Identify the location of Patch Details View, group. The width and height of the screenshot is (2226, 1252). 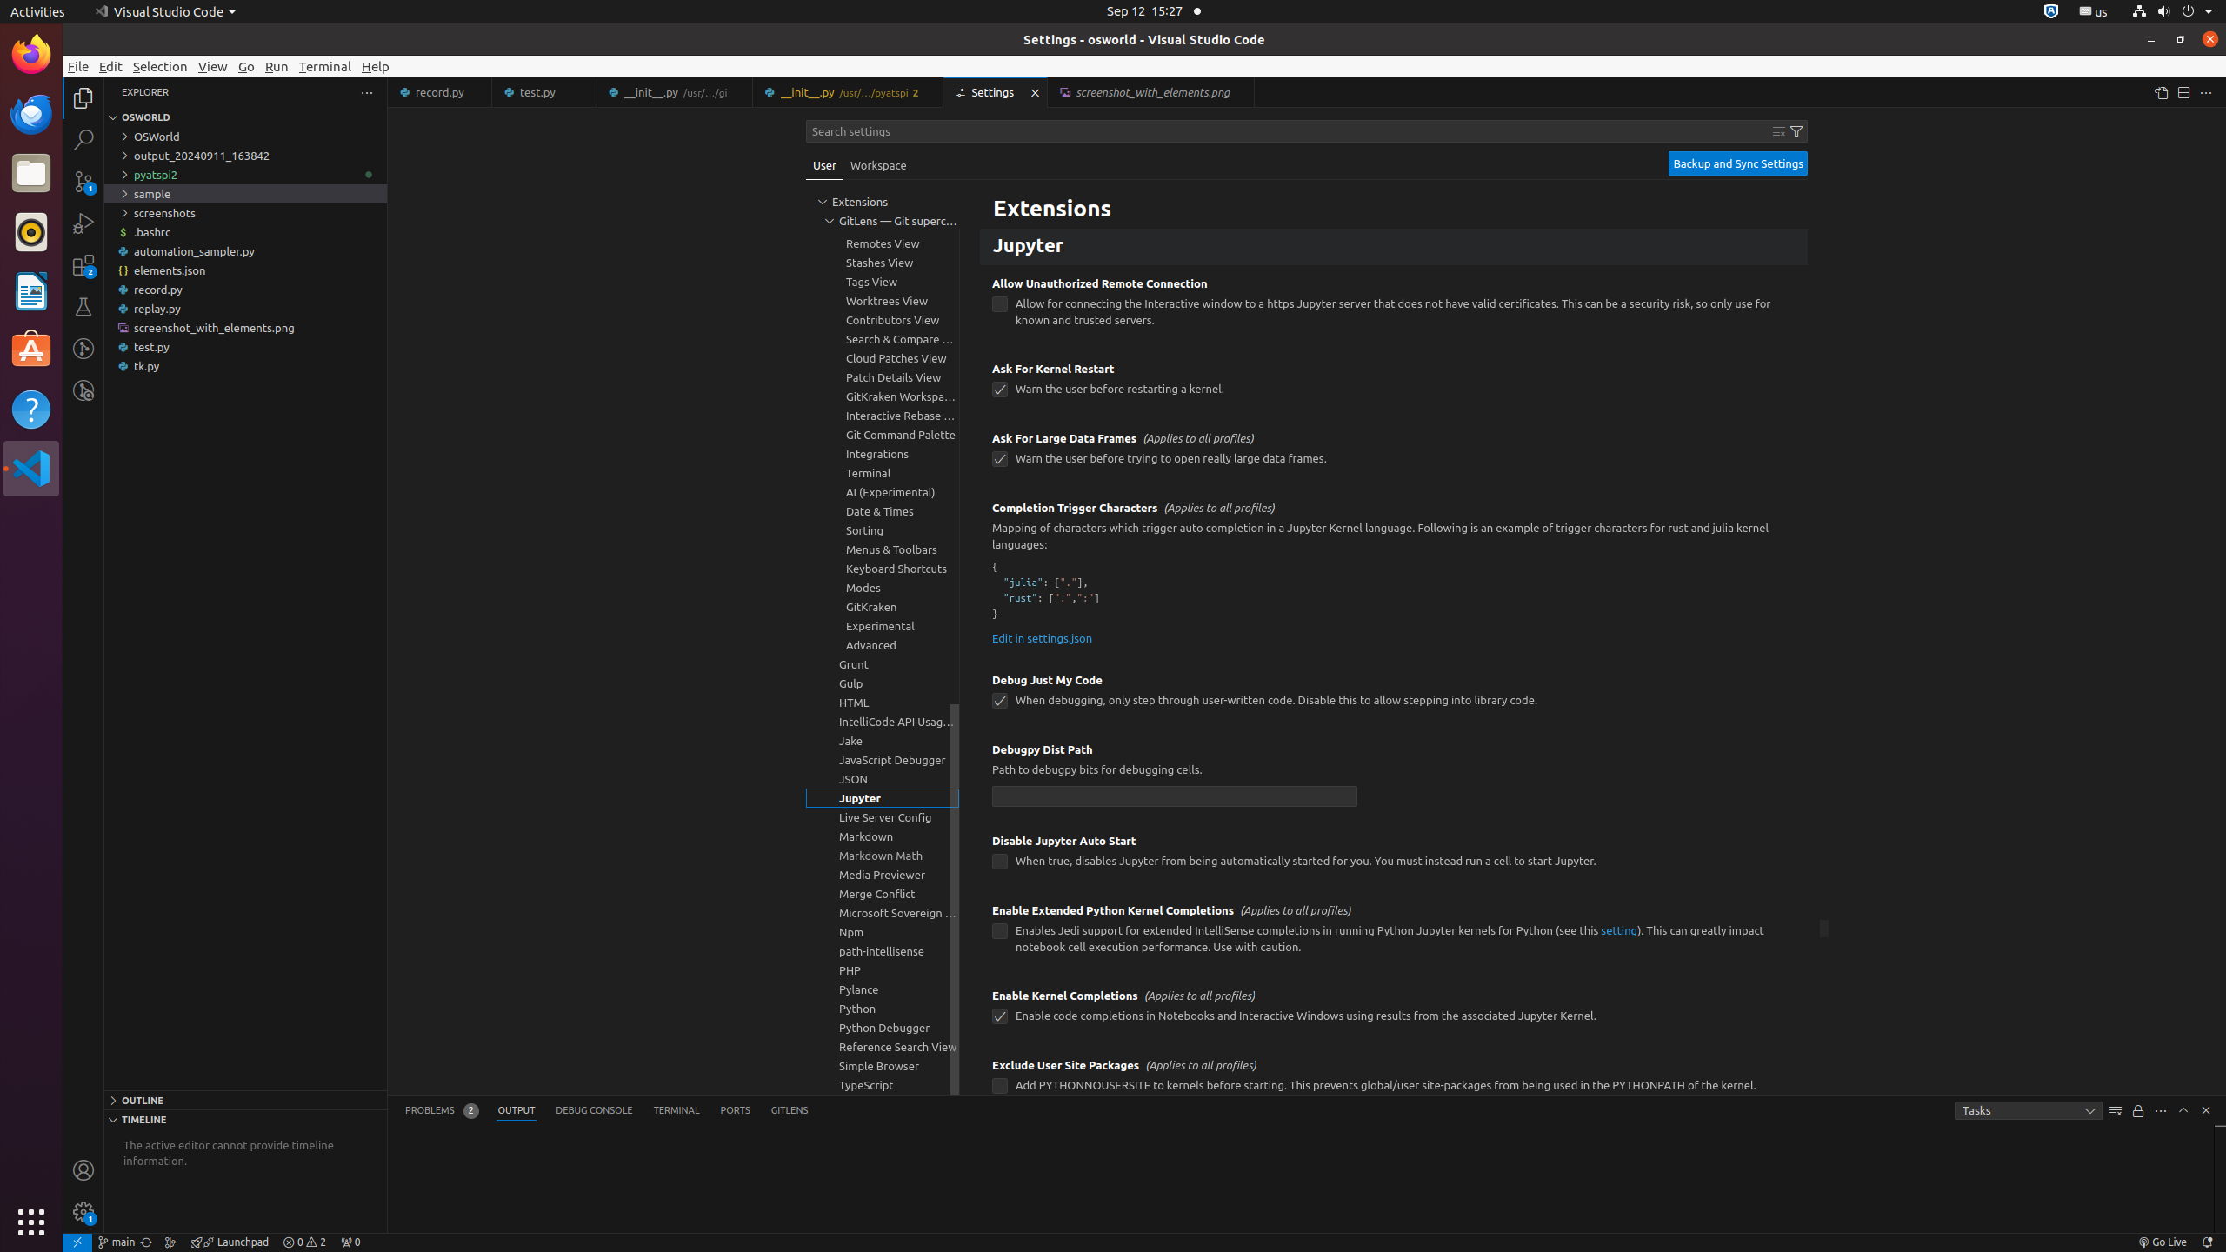
(883, 377).